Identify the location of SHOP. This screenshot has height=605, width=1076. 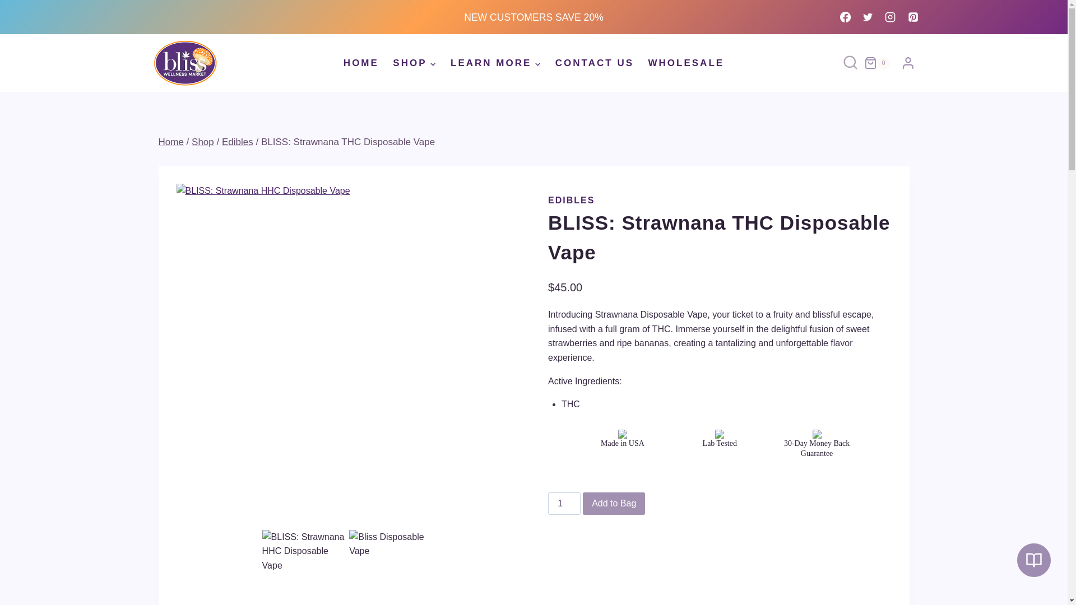
(415, 63).